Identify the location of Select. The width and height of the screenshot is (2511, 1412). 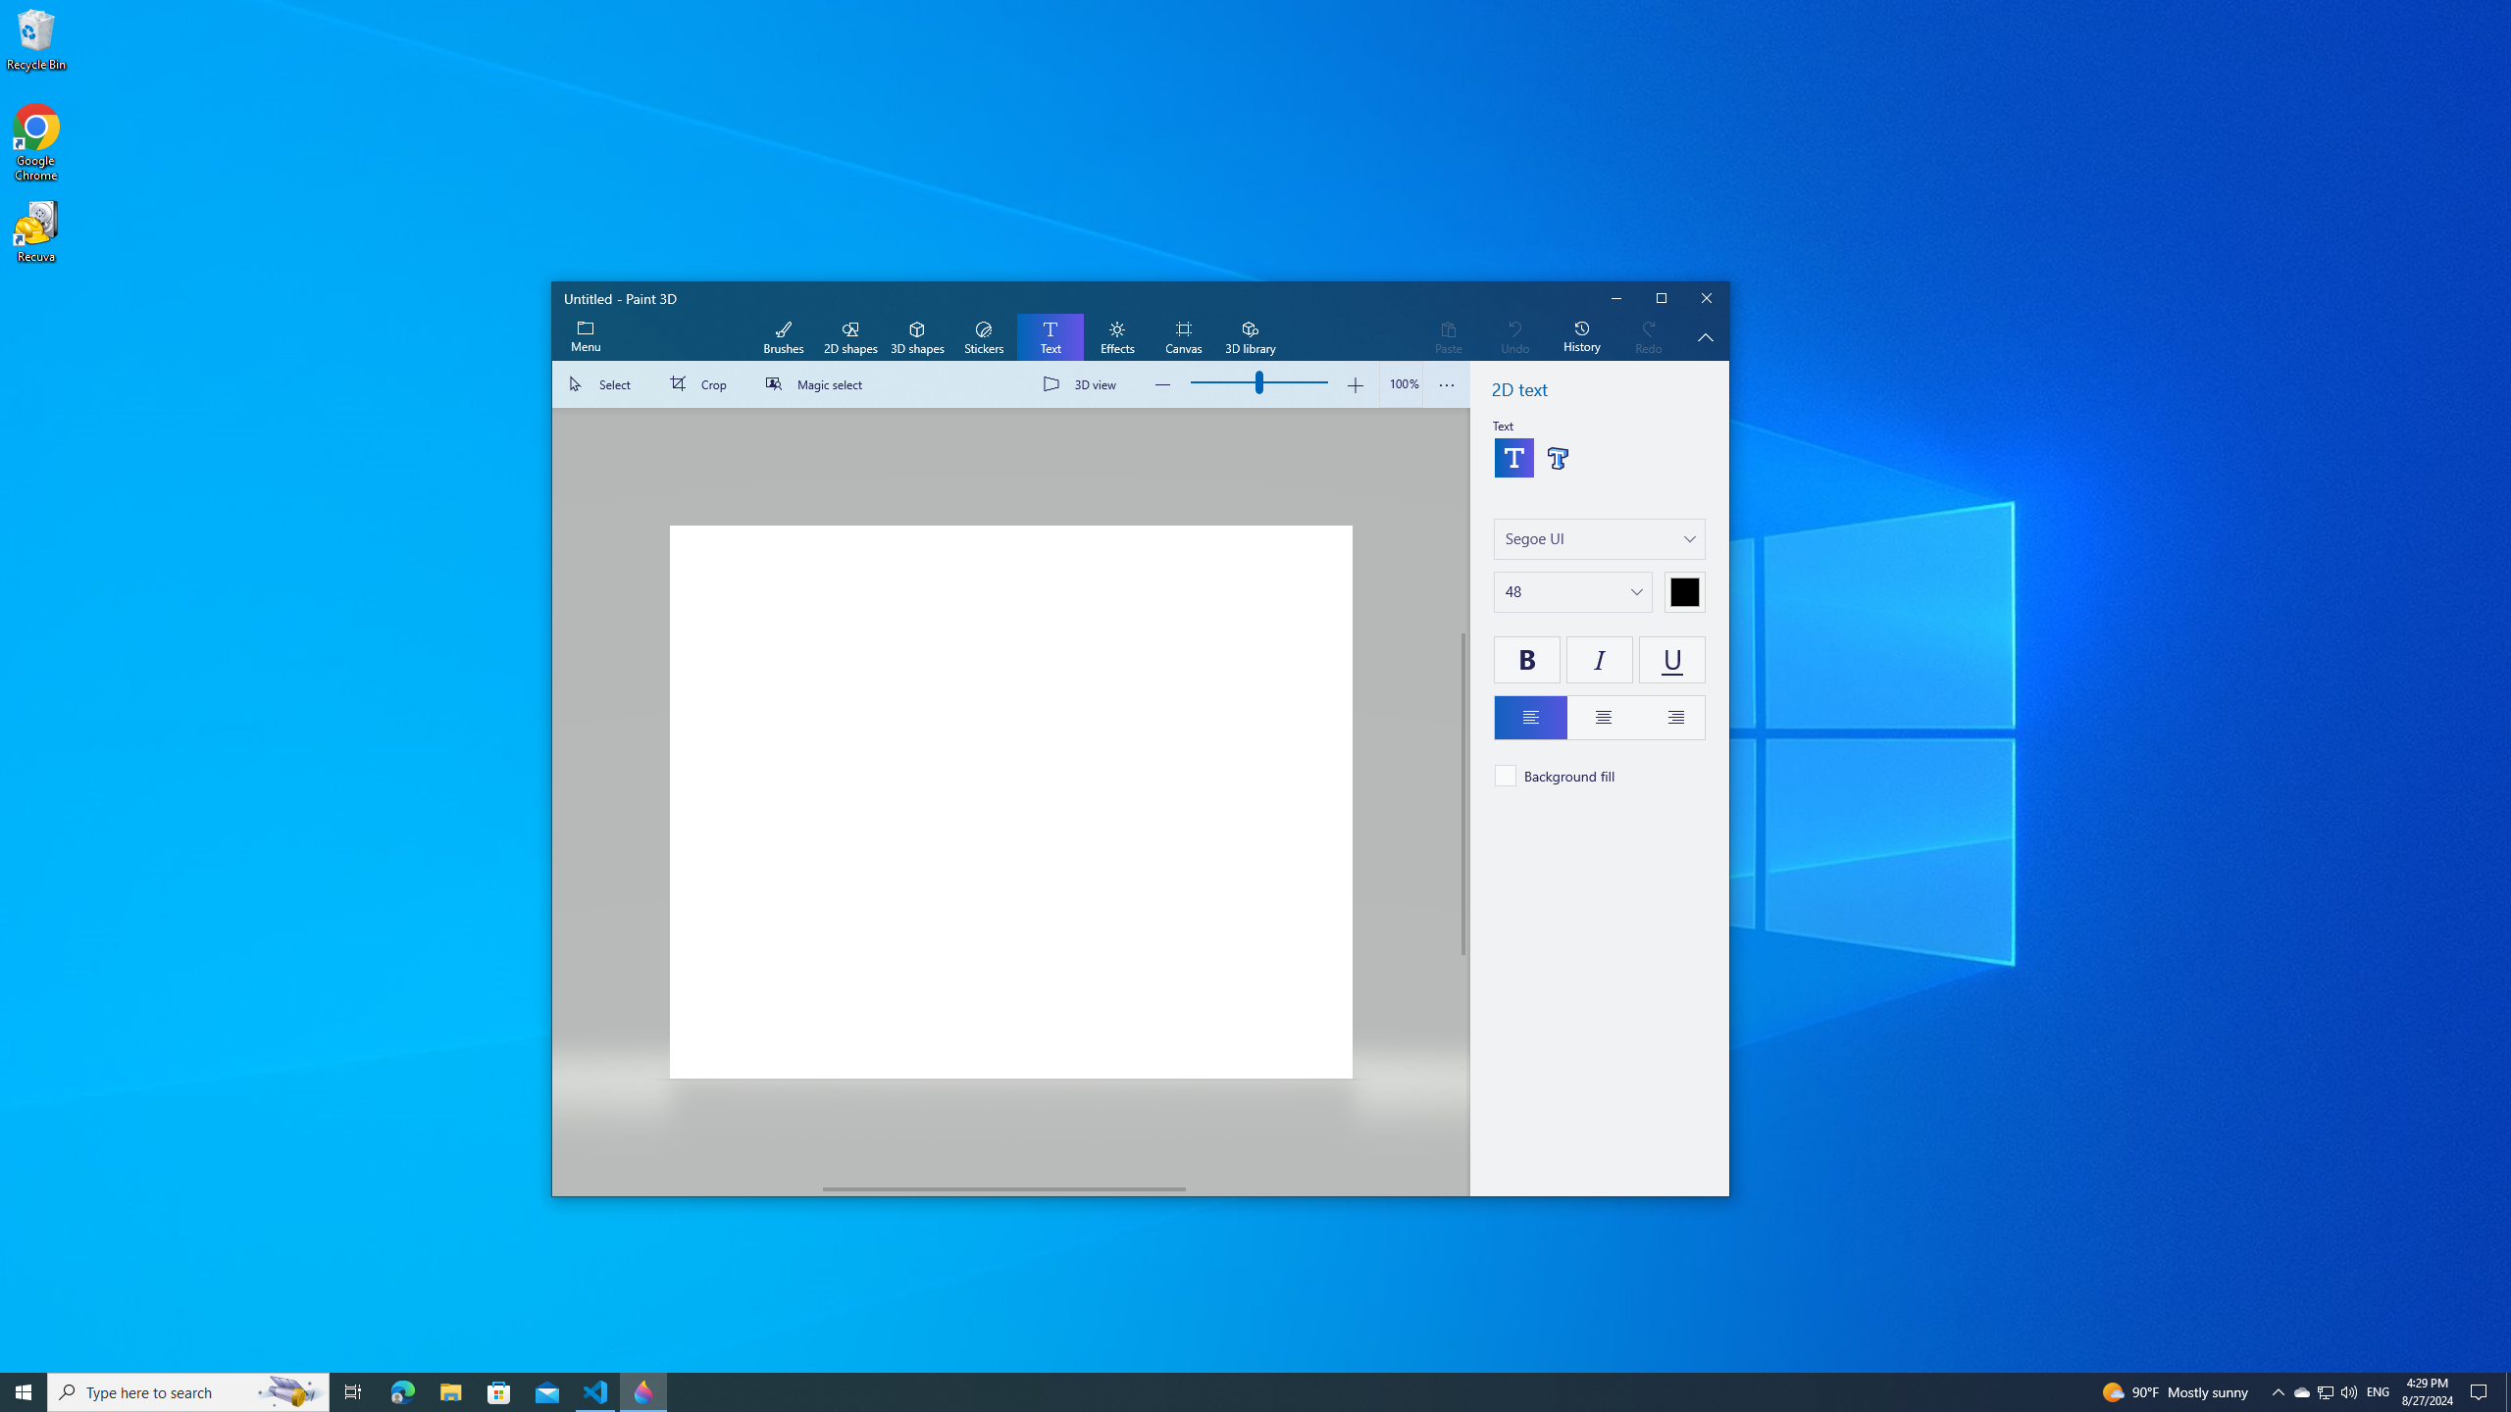
(604, 384).